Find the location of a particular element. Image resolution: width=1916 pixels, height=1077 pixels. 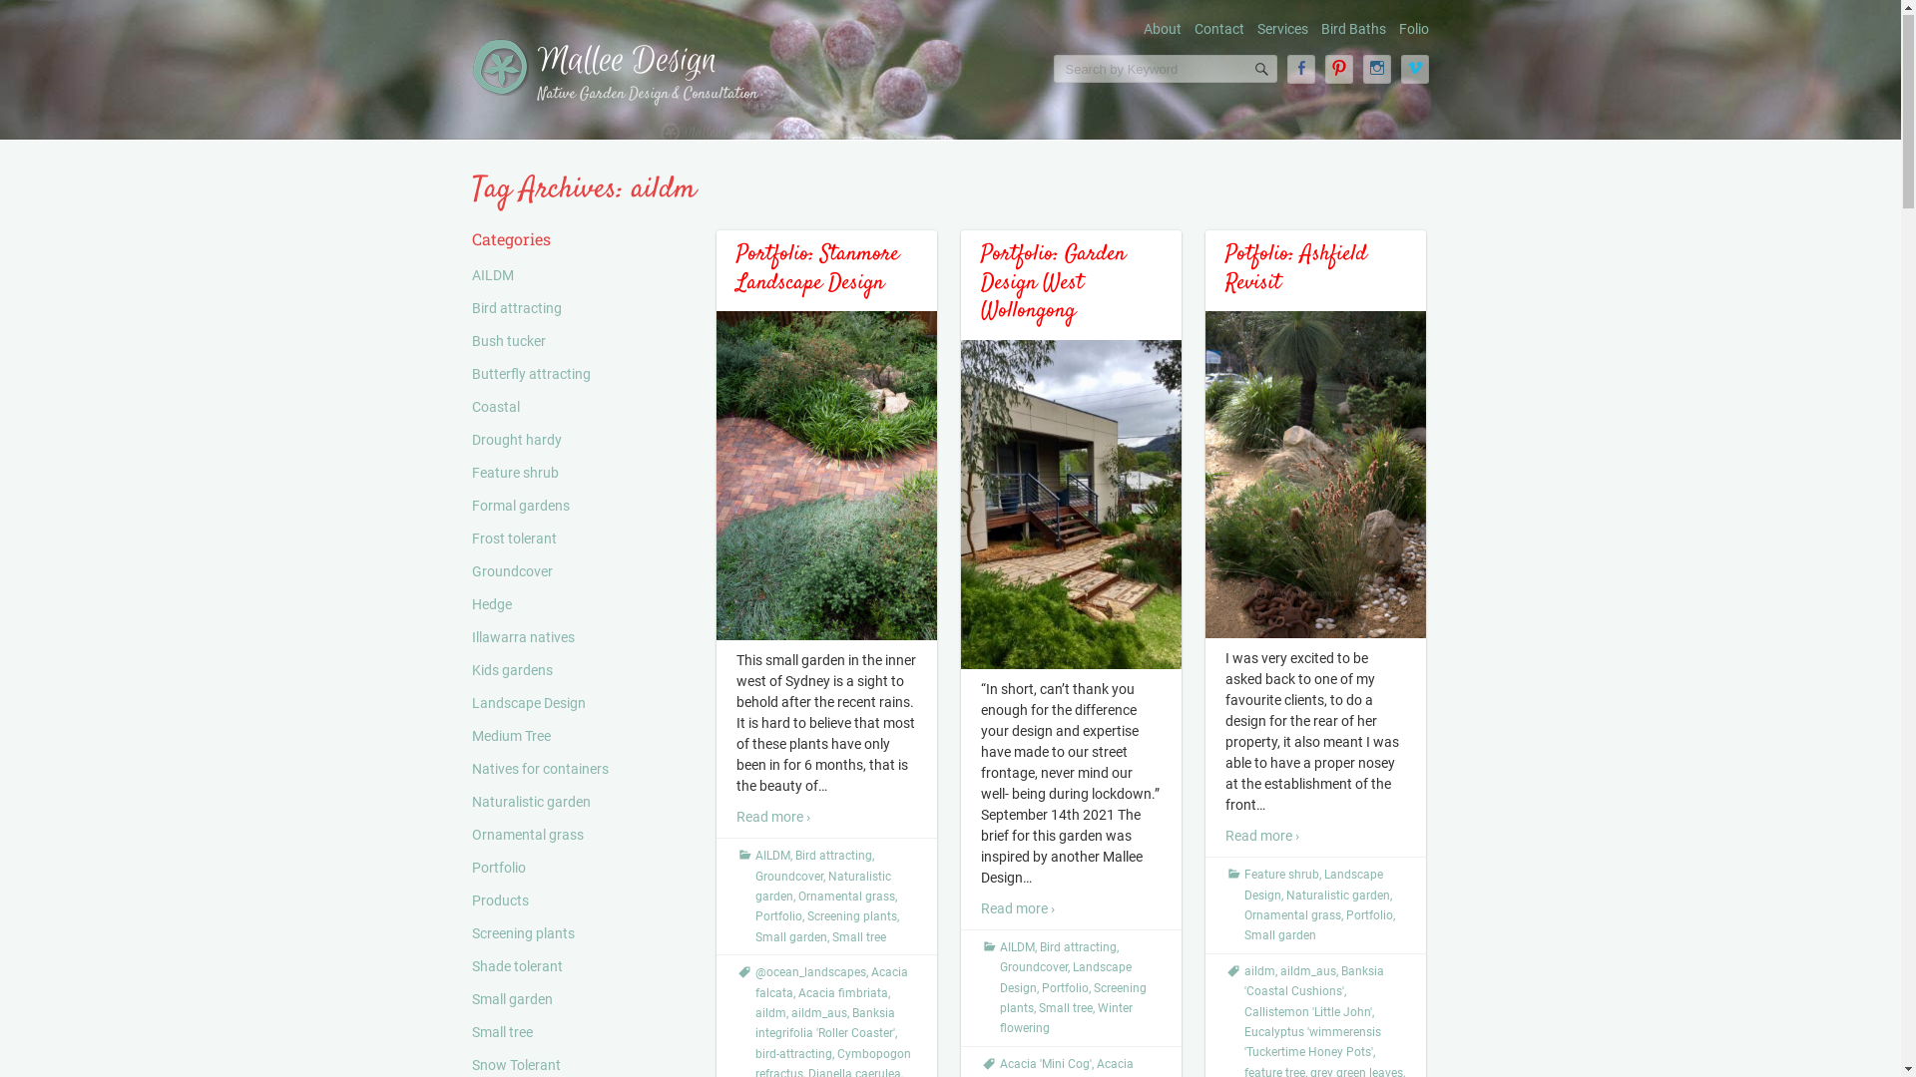

Natives for containers is located at coordinates (539, 770).